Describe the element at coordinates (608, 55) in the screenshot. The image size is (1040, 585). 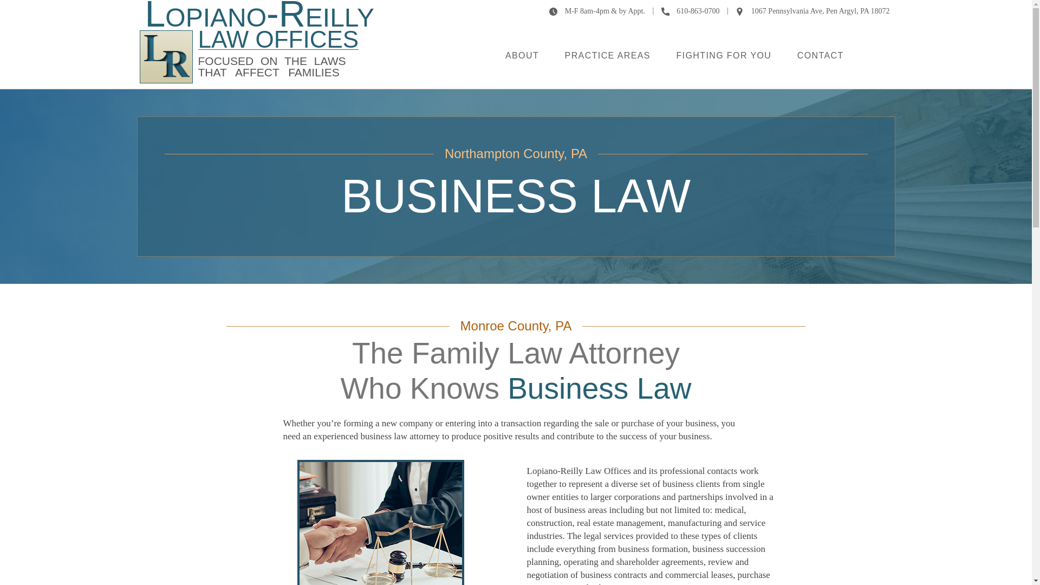
I see `PRACTICE AREAS` at that location.